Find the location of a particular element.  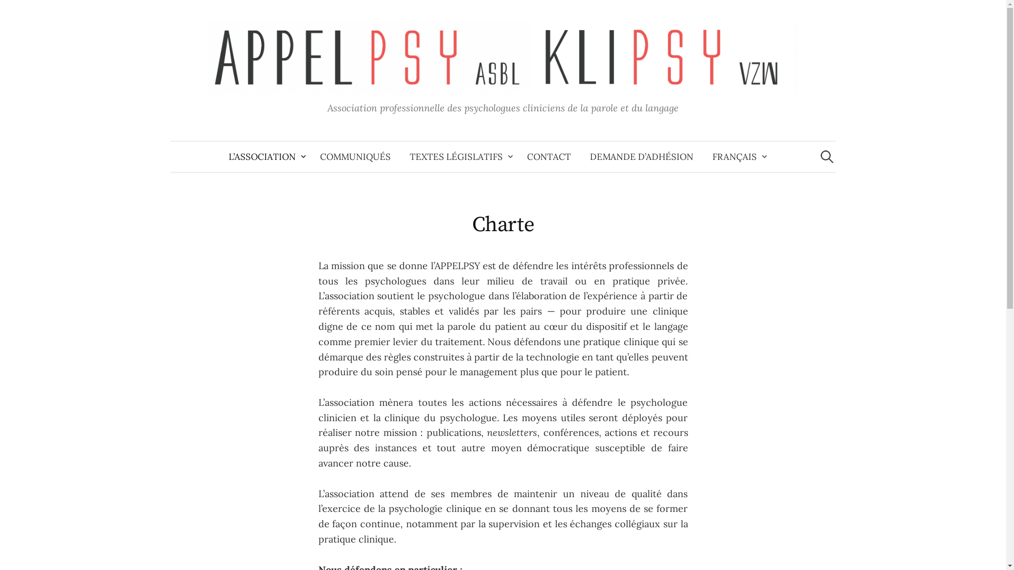

CONTACT is located at coordinates (549, 157).